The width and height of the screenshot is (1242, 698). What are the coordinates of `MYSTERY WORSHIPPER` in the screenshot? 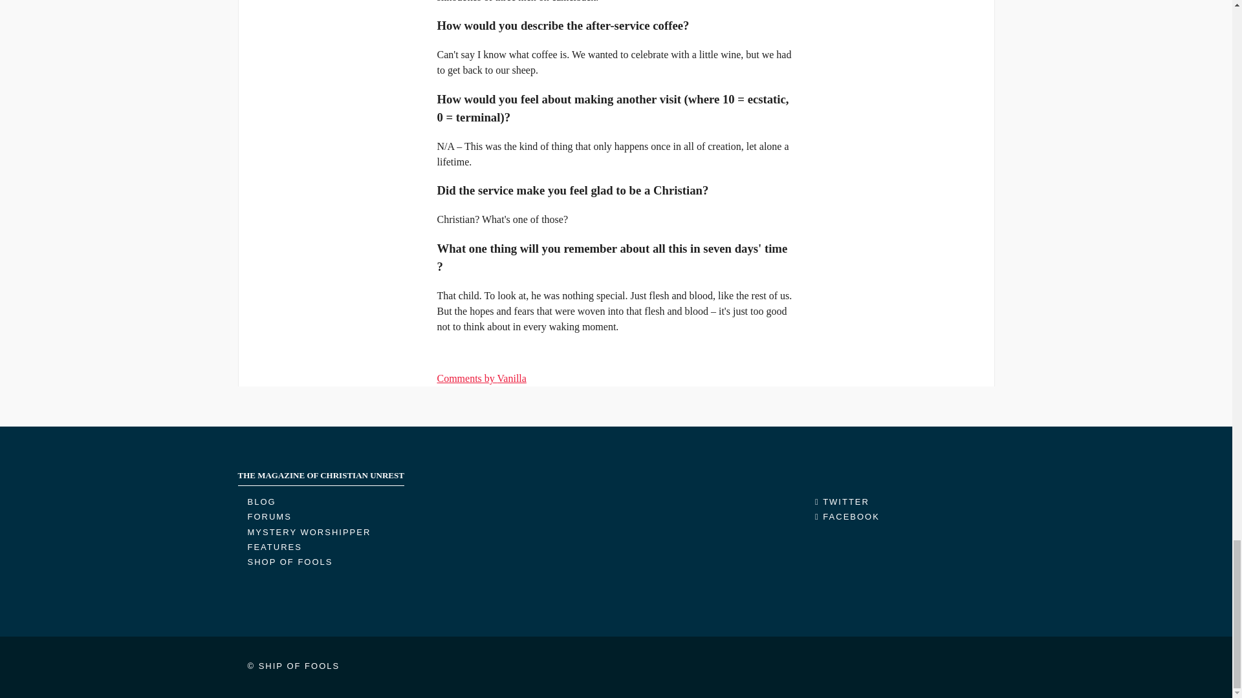 It's located at (309, 532).